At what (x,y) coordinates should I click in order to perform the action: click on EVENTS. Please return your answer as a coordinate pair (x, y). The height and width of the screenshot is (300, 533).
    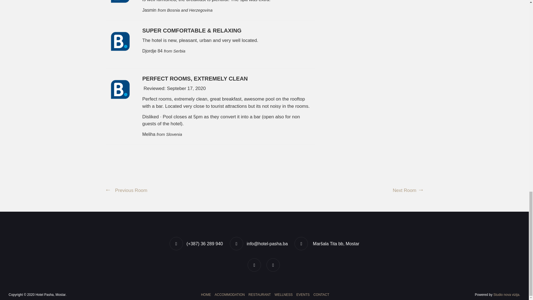
    Looking at the image, I should click on (303, 294).